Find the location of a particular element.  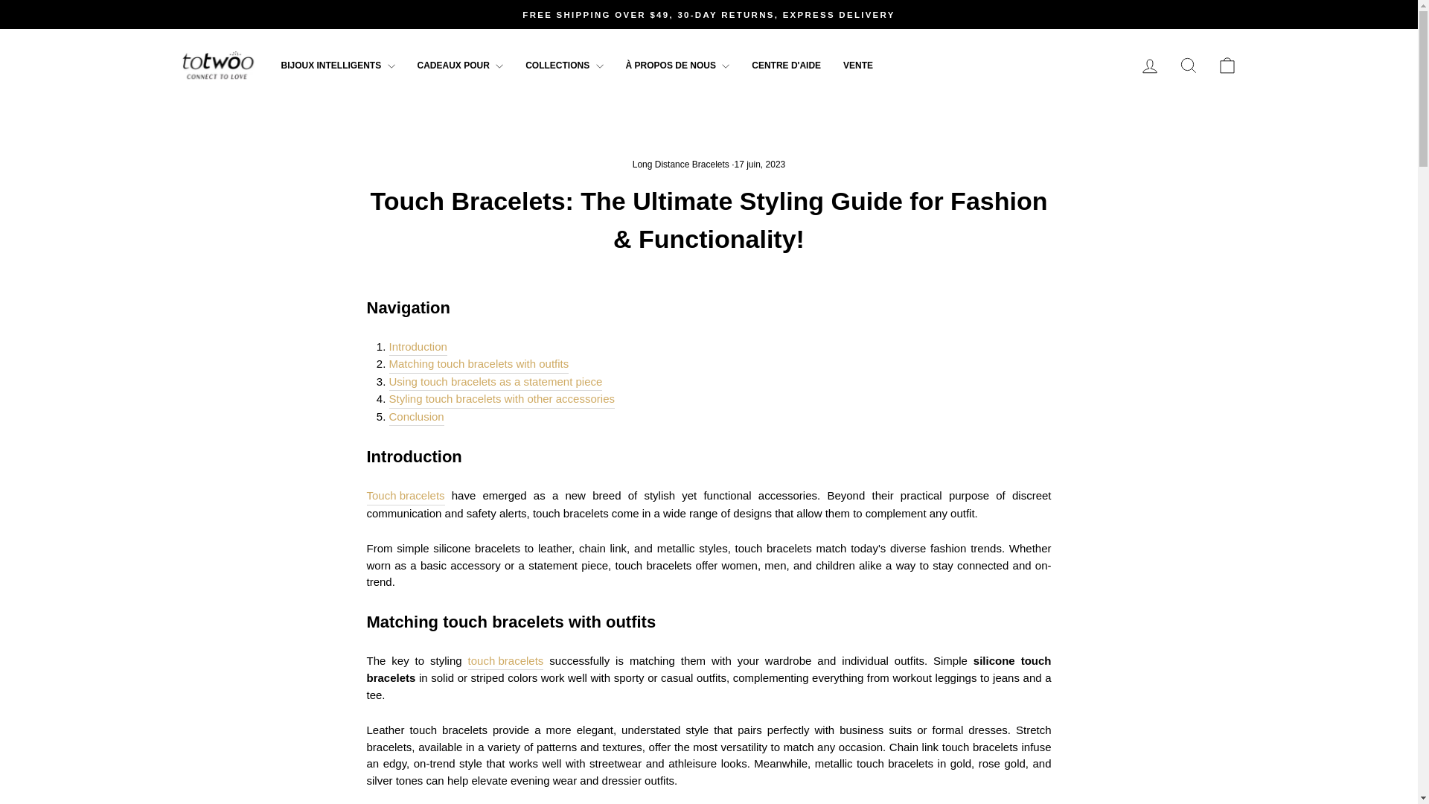

Conclusion is located at coordinates (415, 417).